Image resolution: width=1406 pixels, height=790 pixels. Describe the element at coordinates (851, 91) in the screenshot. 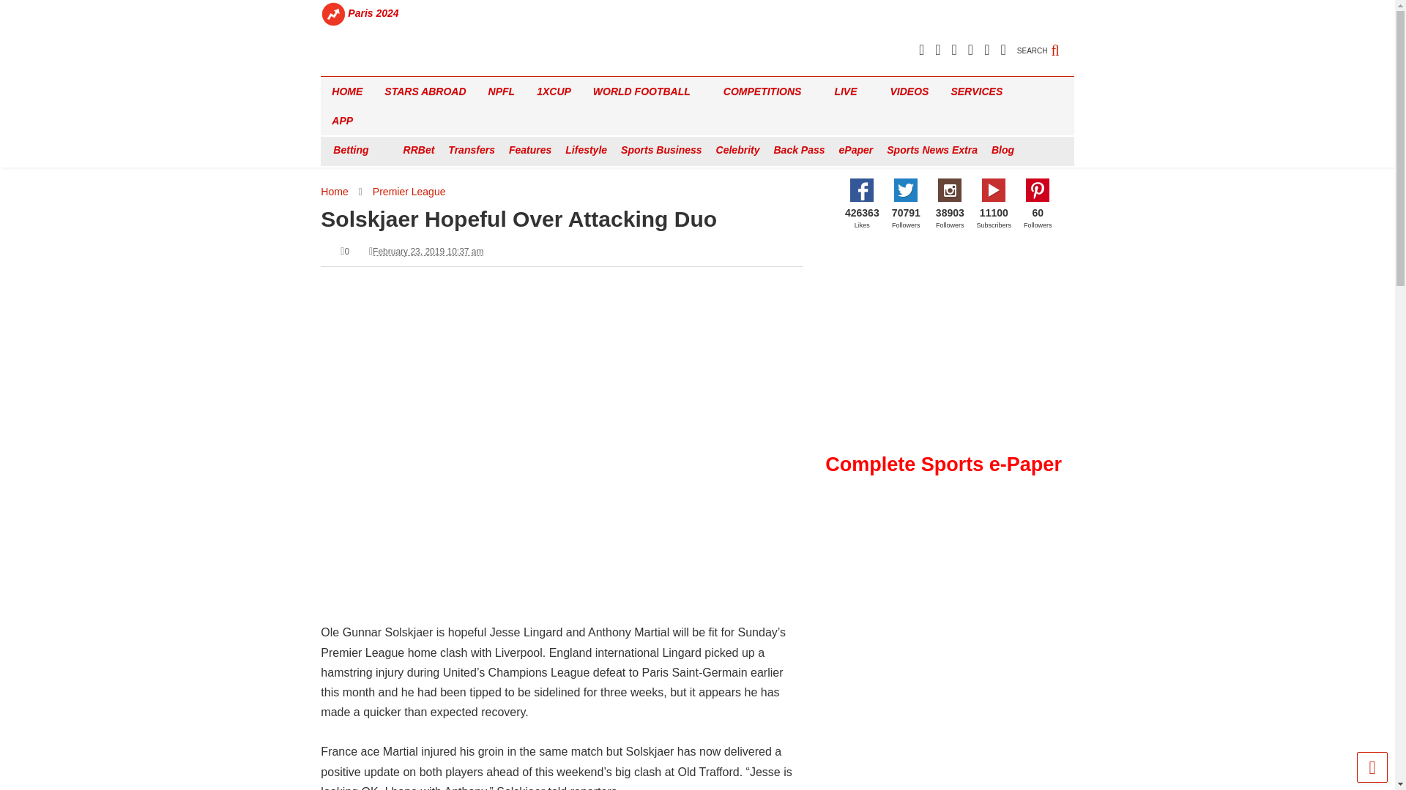

I see `LIVE` at that location.